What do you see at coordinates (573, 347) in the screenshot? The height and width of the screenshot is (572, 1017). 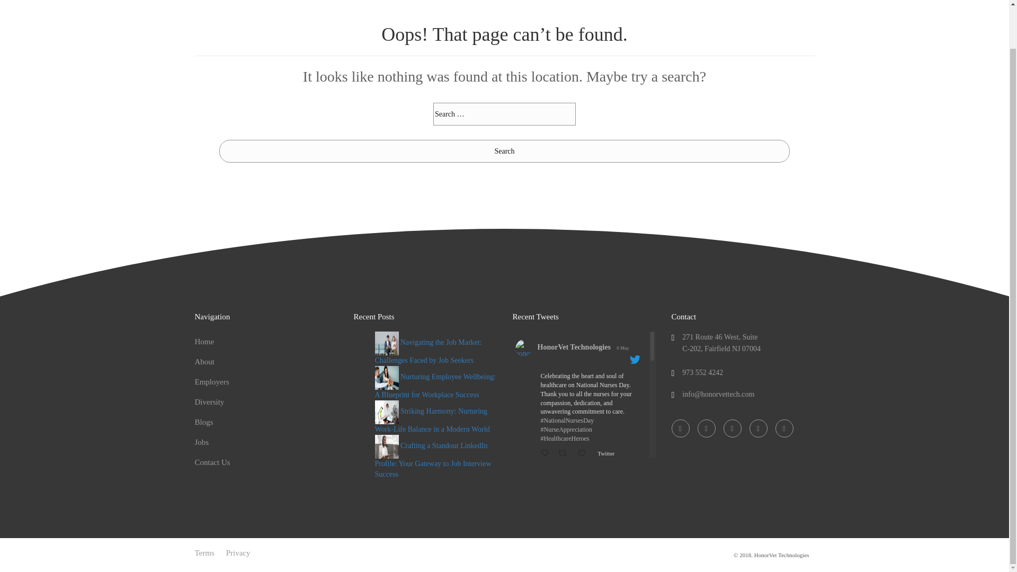 I see `HonorVet Technologies` at bounding box center [573, 347].